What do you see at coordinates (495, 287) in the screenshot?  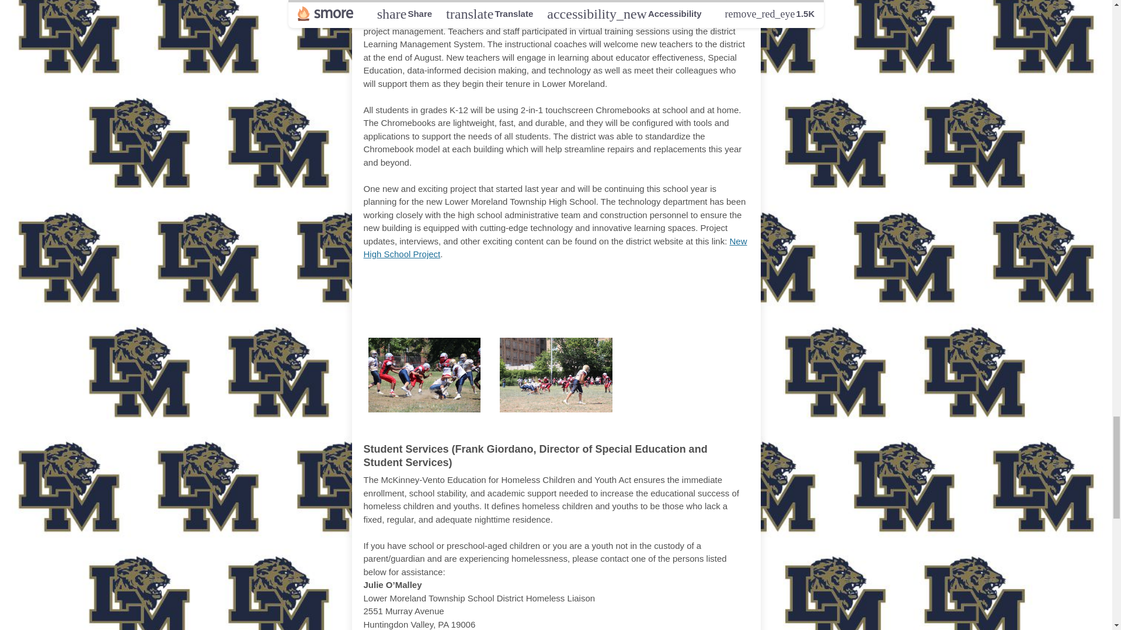 I see `the` at bounding box center [495, 287].